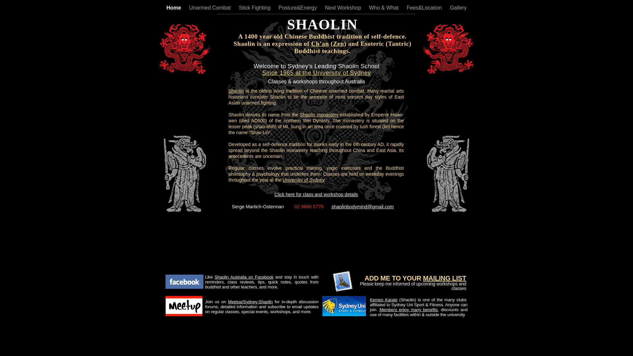 This screenshot has width=633, height=356. Describe the element at coordinates (363, 206) in the screenshot. I see `shaolinbodymind@gmail.com` at that location.